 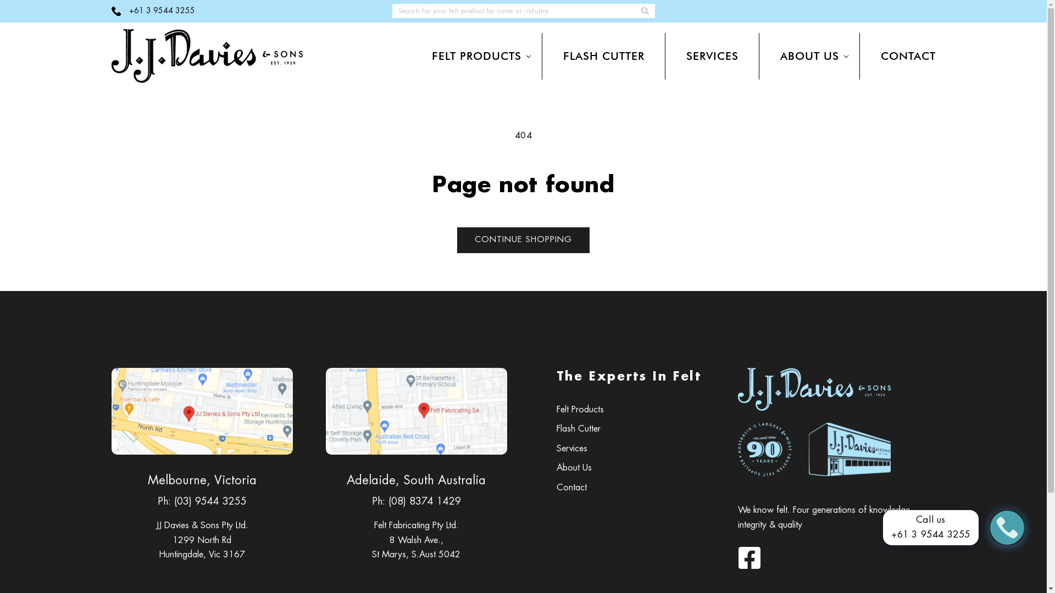 What do you see at coordinates (578, 429) in the screenshot?
I see `Flash Cutter` at bounding box center [578, 429].